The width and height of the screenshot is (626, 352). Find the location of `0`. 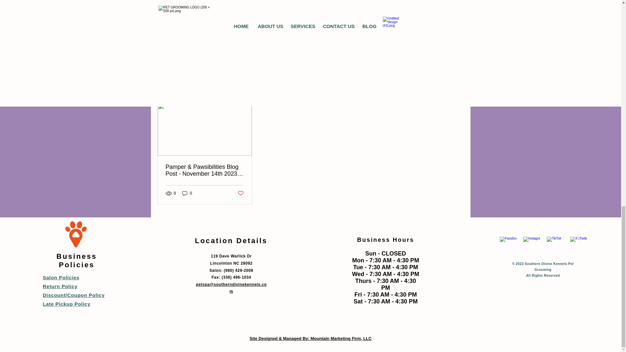

0 is located at coordinates (187, 193).